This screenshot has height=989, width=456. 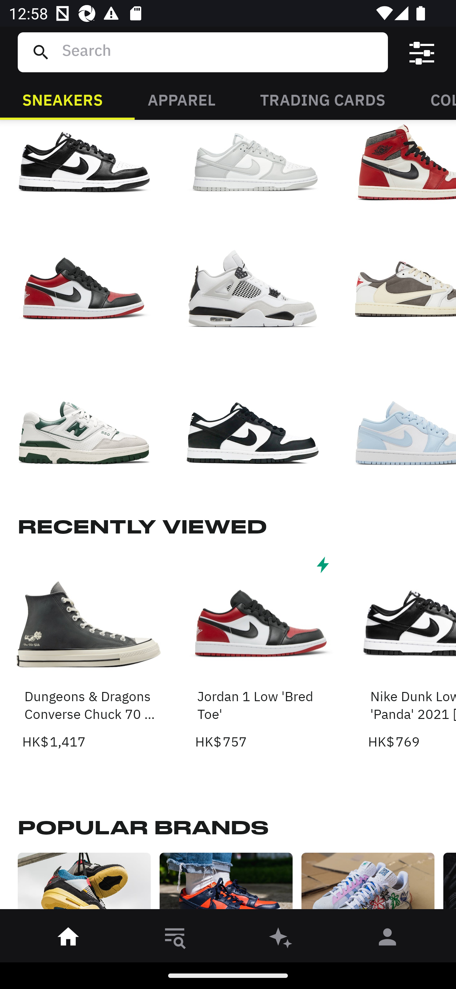 What do you see at coordinates (422, 52) in the screenshot?
I see `` at bounding box center [422, 52].